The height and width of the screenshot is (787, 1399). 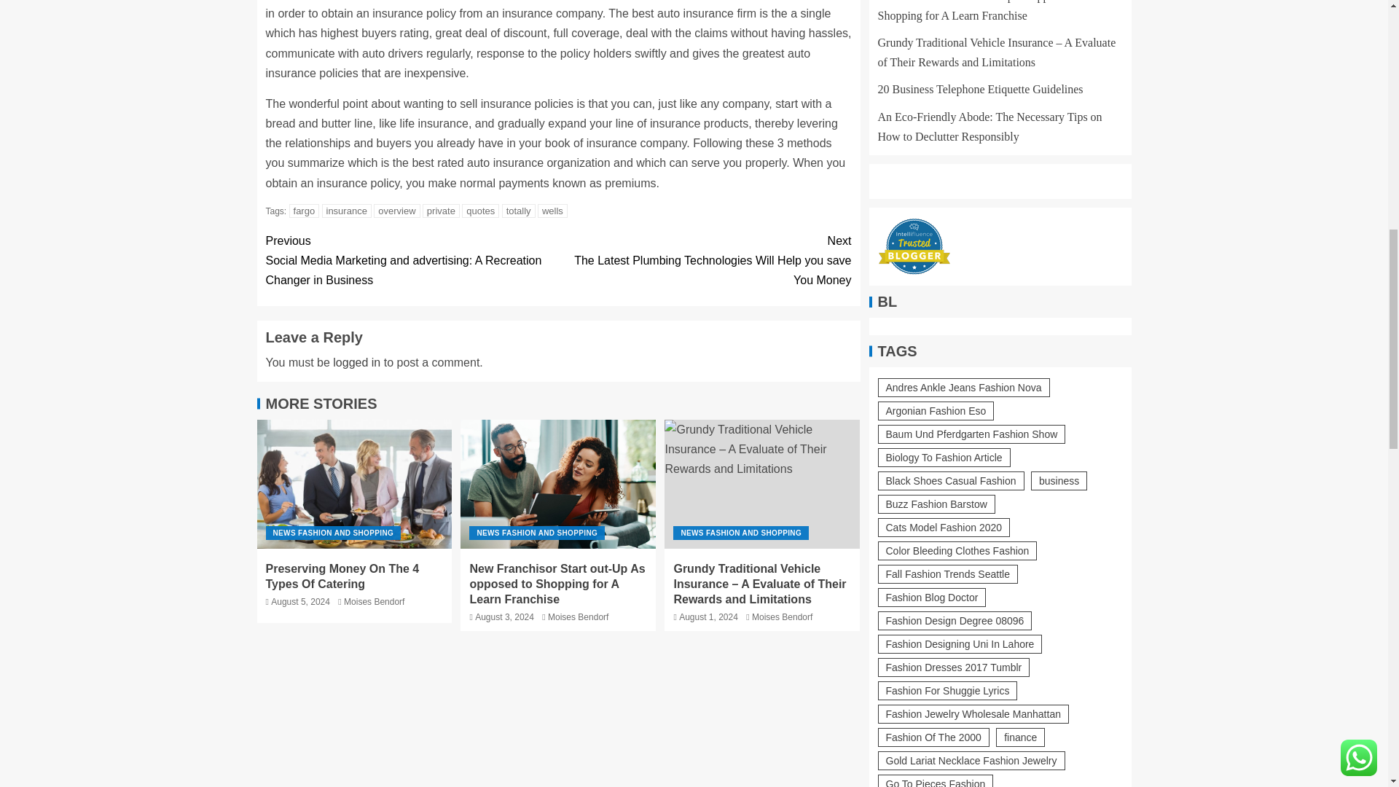 I want to click on NEWS FASHION AND SHOPPING, so click(x=332, y=533).